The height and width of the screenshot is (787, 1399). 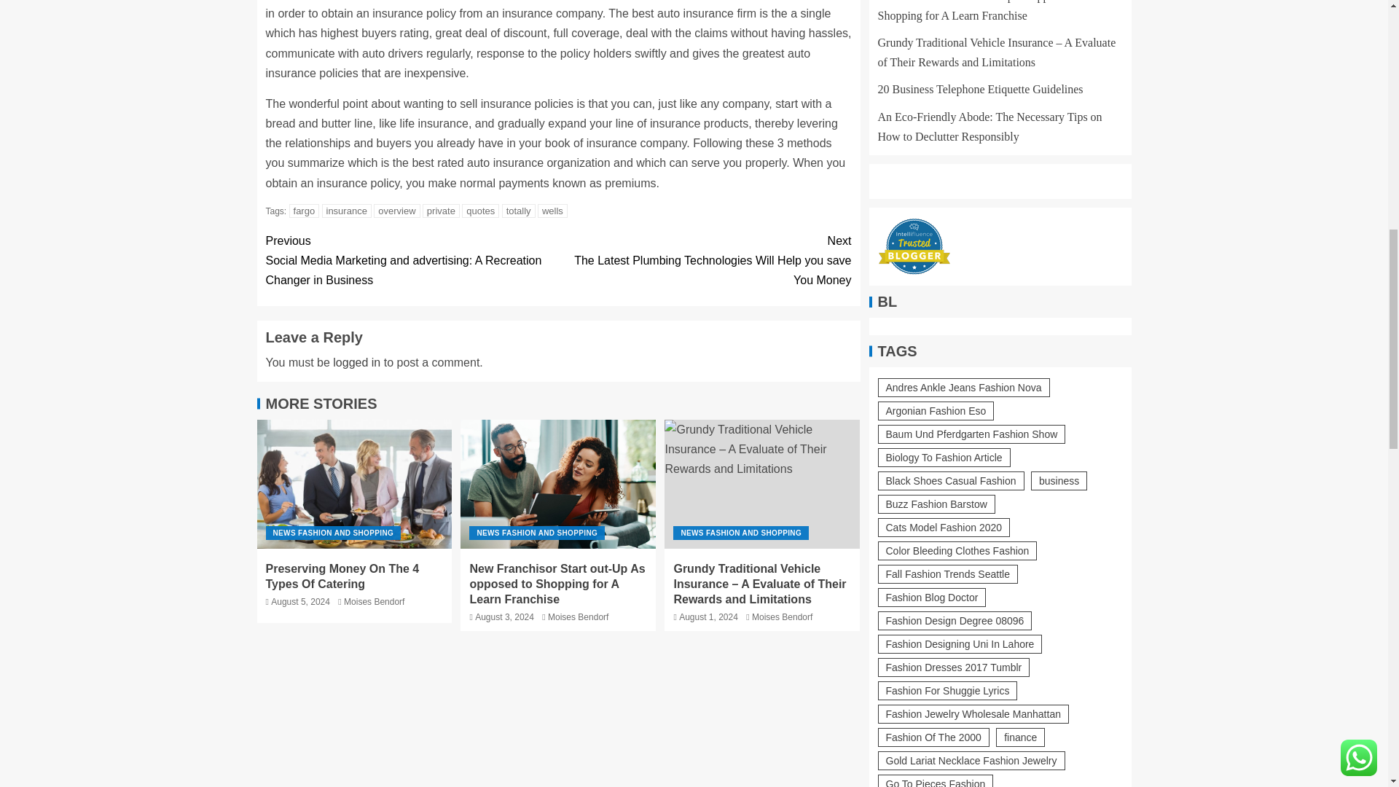 I want to click on NEWS FASHION AND SHOPPING, so click(x=332, y=533).